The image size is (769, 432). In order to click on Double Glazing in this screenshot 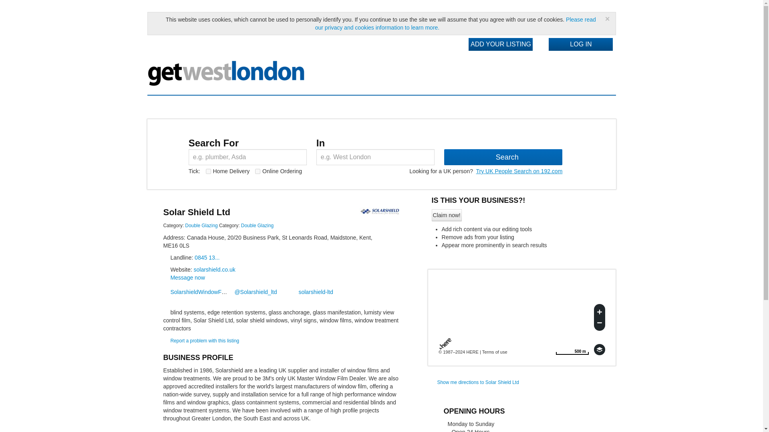, I will do `click(257, 226)`.